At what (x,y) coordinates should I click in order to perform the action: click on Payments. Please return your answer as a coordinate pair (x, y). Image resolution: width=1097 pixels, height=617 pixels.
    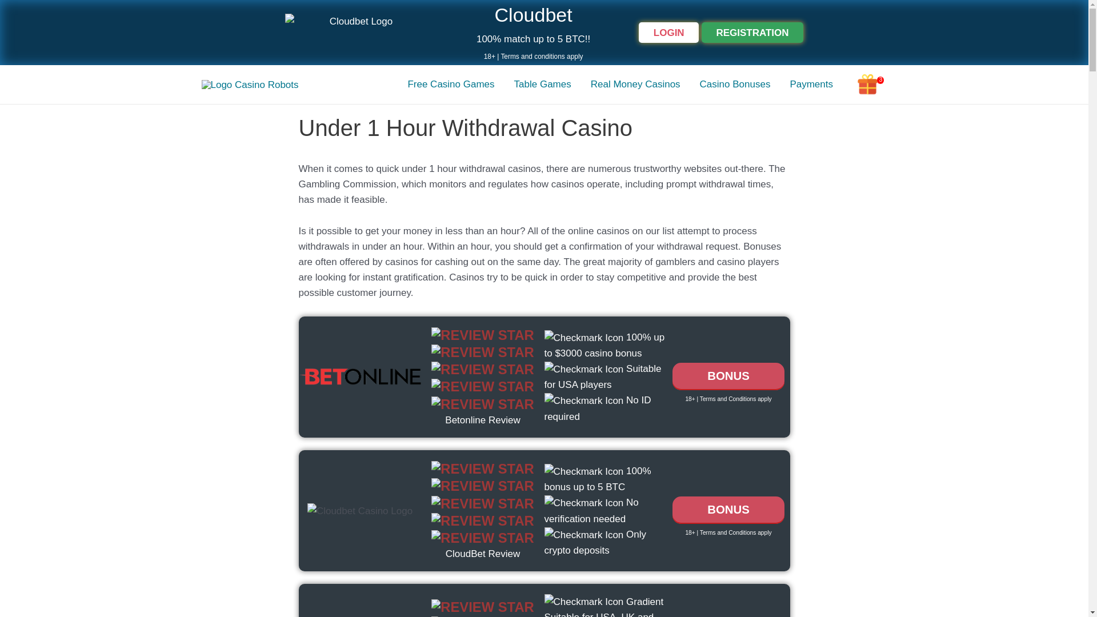
    Looking at the image, I should click on (811, 85).